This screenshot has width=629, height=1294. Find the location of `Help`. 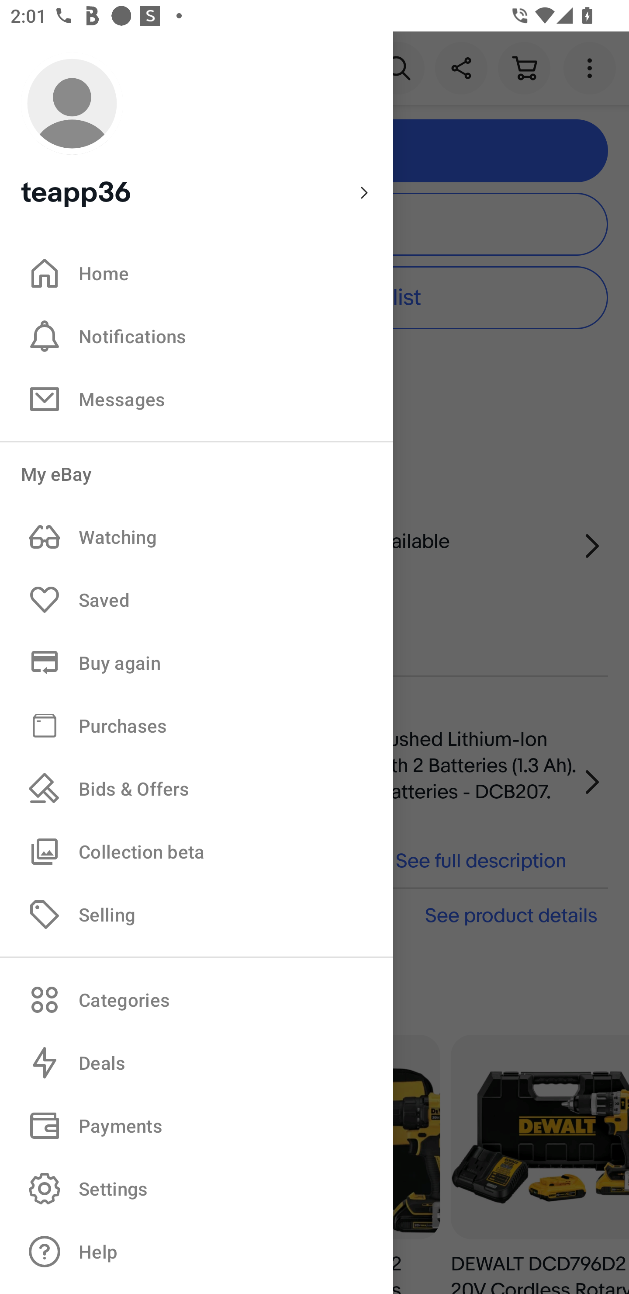

Help is located at coordinates (197, 1252).